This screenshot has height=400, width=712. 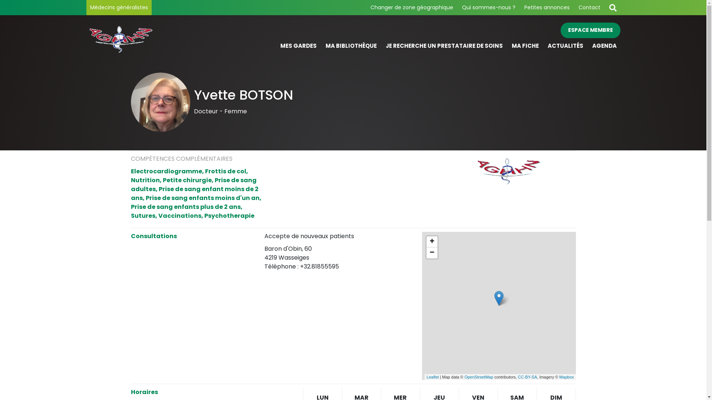 I want to click on +, so click(x=432, y=242).